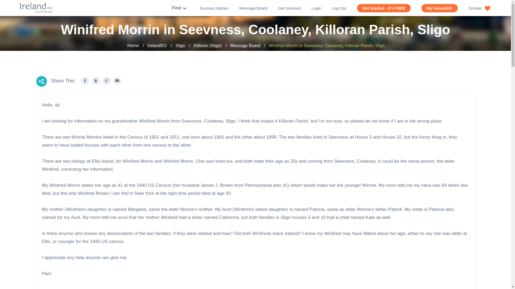 The height and width of the screenshot is (289, 515). Describe the element at coordinates (289, 8) in the screenshot. I see `Get Involved` at that location.